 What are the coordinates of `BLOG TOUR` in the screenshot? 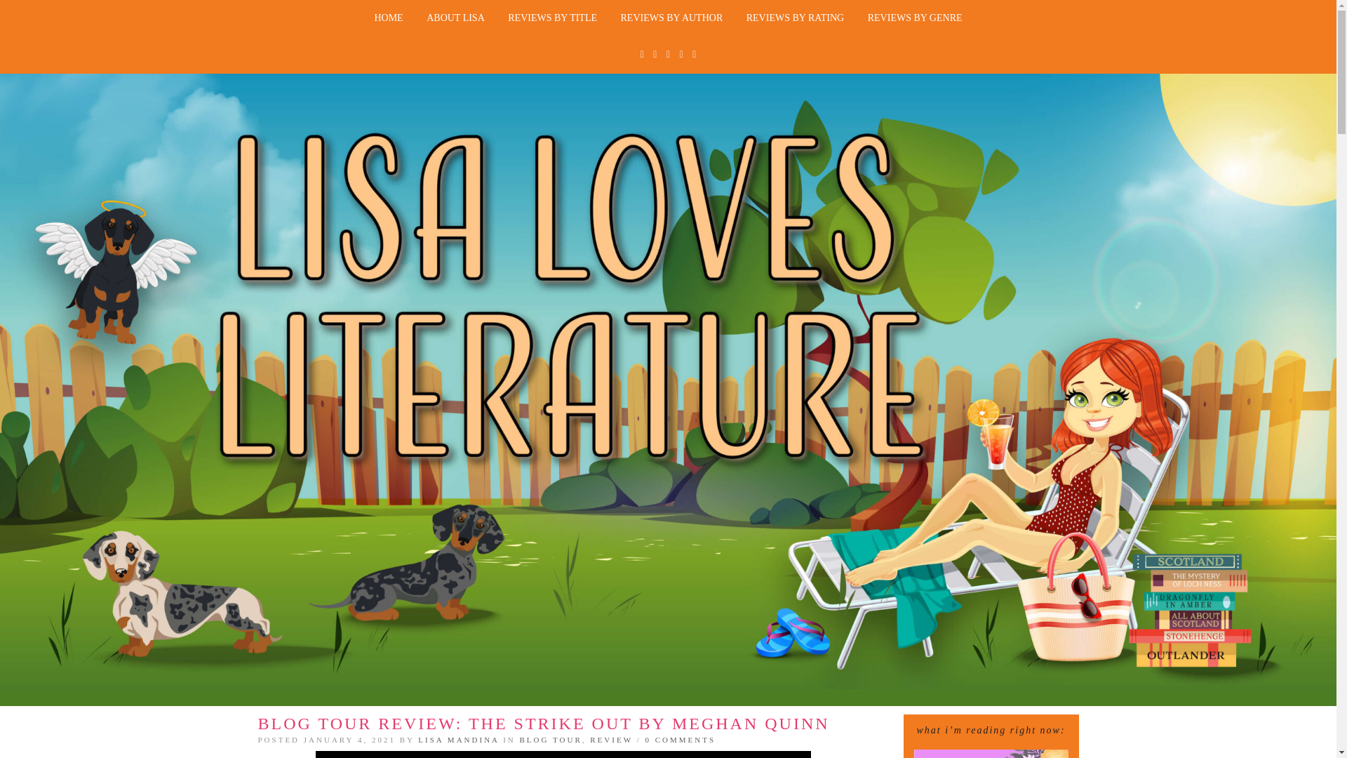 It's located at (551, 739).